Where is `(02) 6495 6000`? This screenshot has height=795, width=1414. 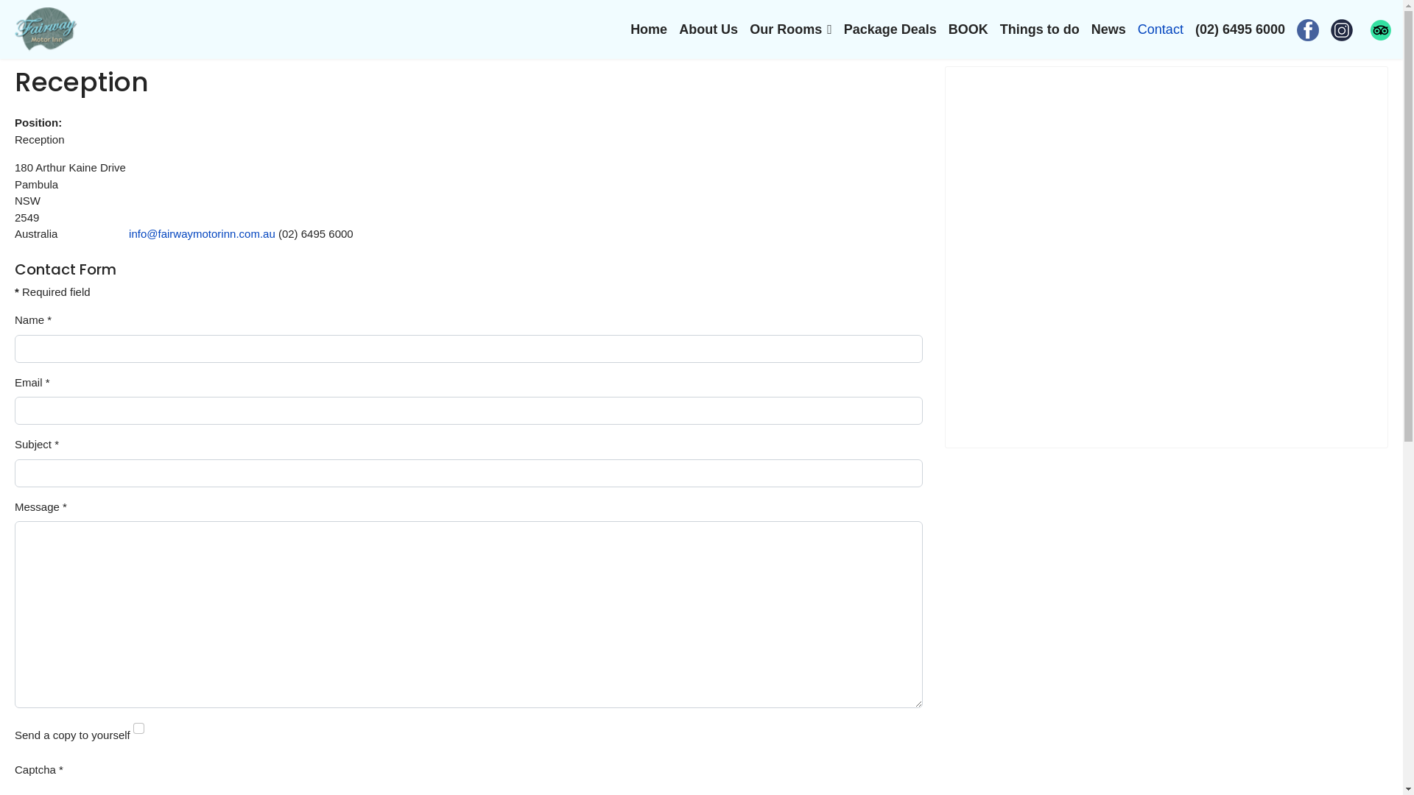 (02) 6495 6000 is located at coordinates (1240, 29).